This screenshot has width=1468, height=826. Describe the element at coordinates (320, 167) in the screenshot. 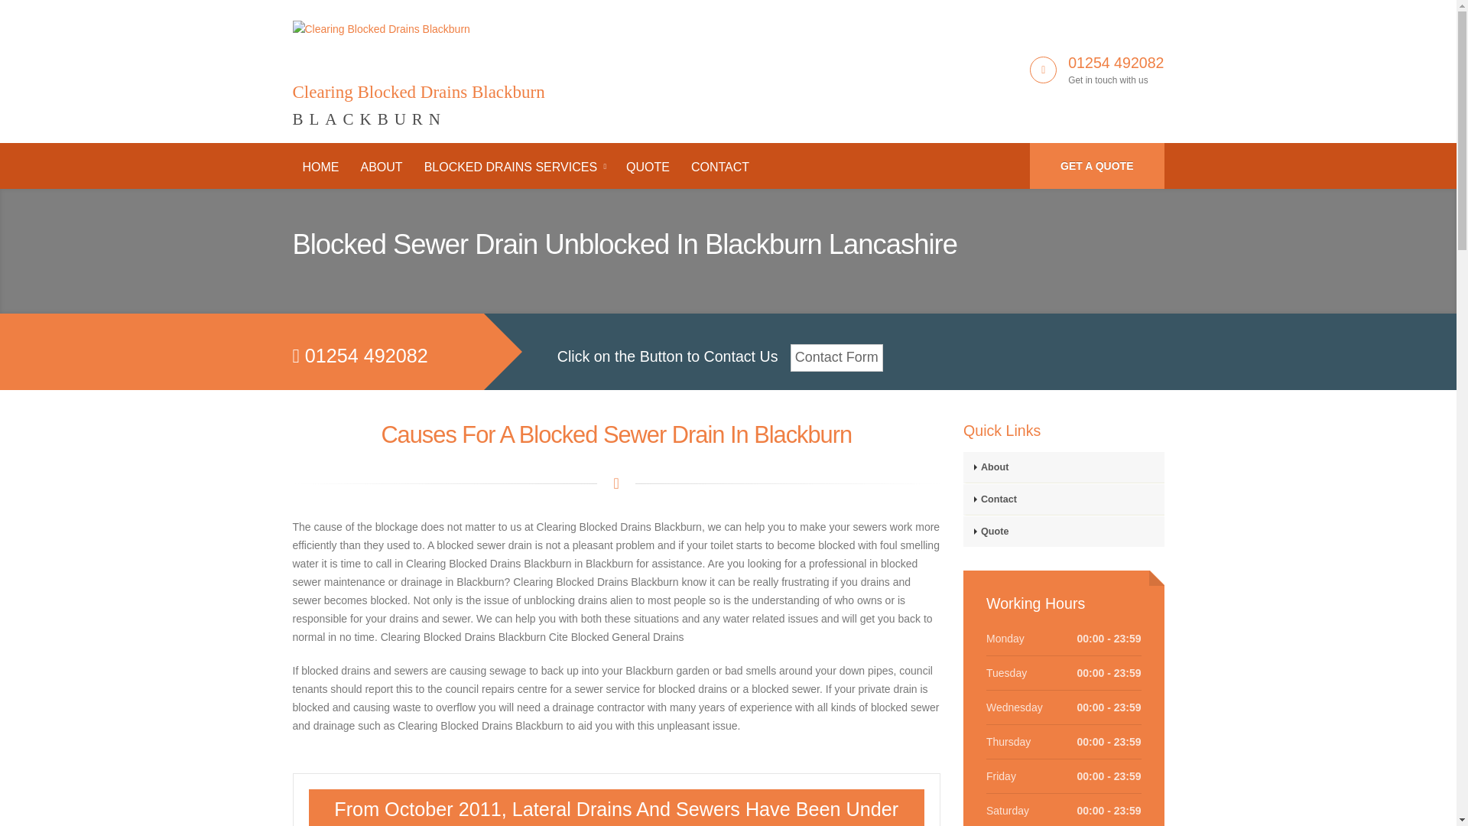

I see `BLOCKED DRAINS SERVICES` at that location.